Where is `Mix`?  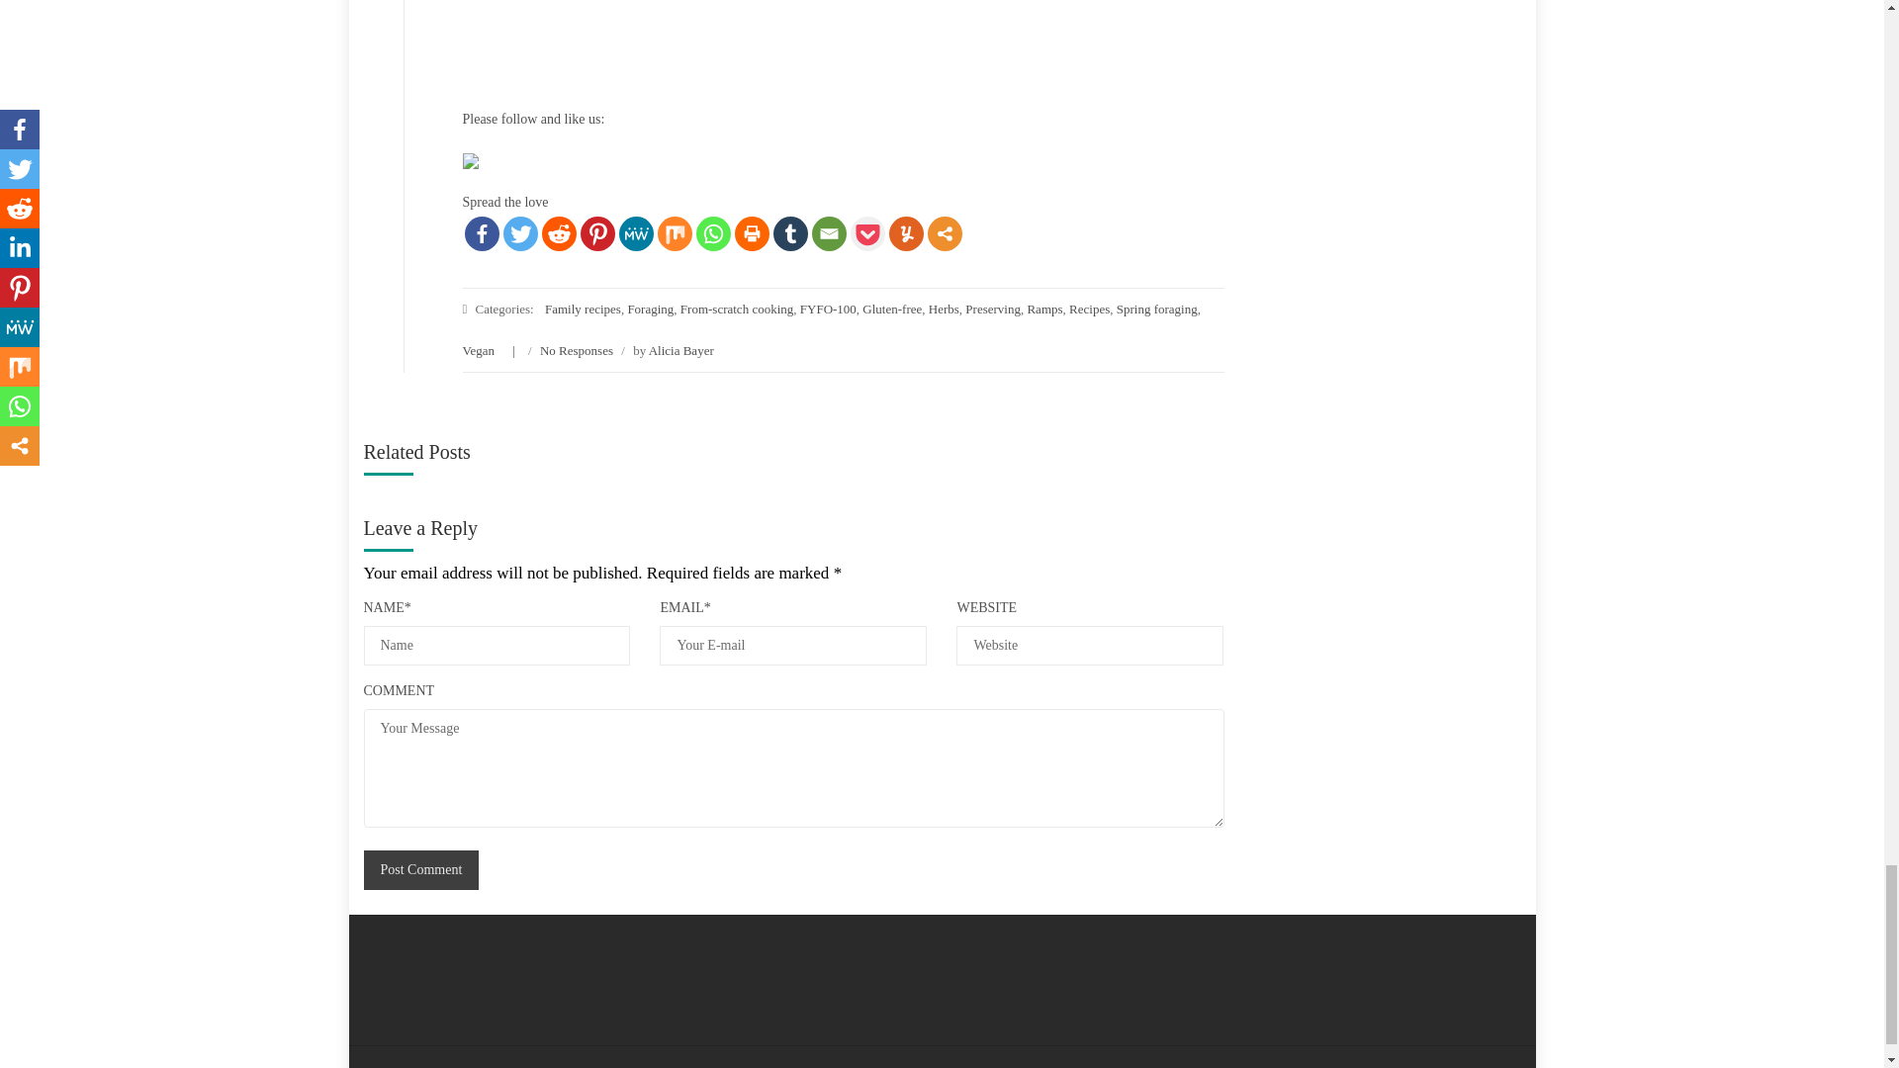 Mix is located at coordinates (674, 233).